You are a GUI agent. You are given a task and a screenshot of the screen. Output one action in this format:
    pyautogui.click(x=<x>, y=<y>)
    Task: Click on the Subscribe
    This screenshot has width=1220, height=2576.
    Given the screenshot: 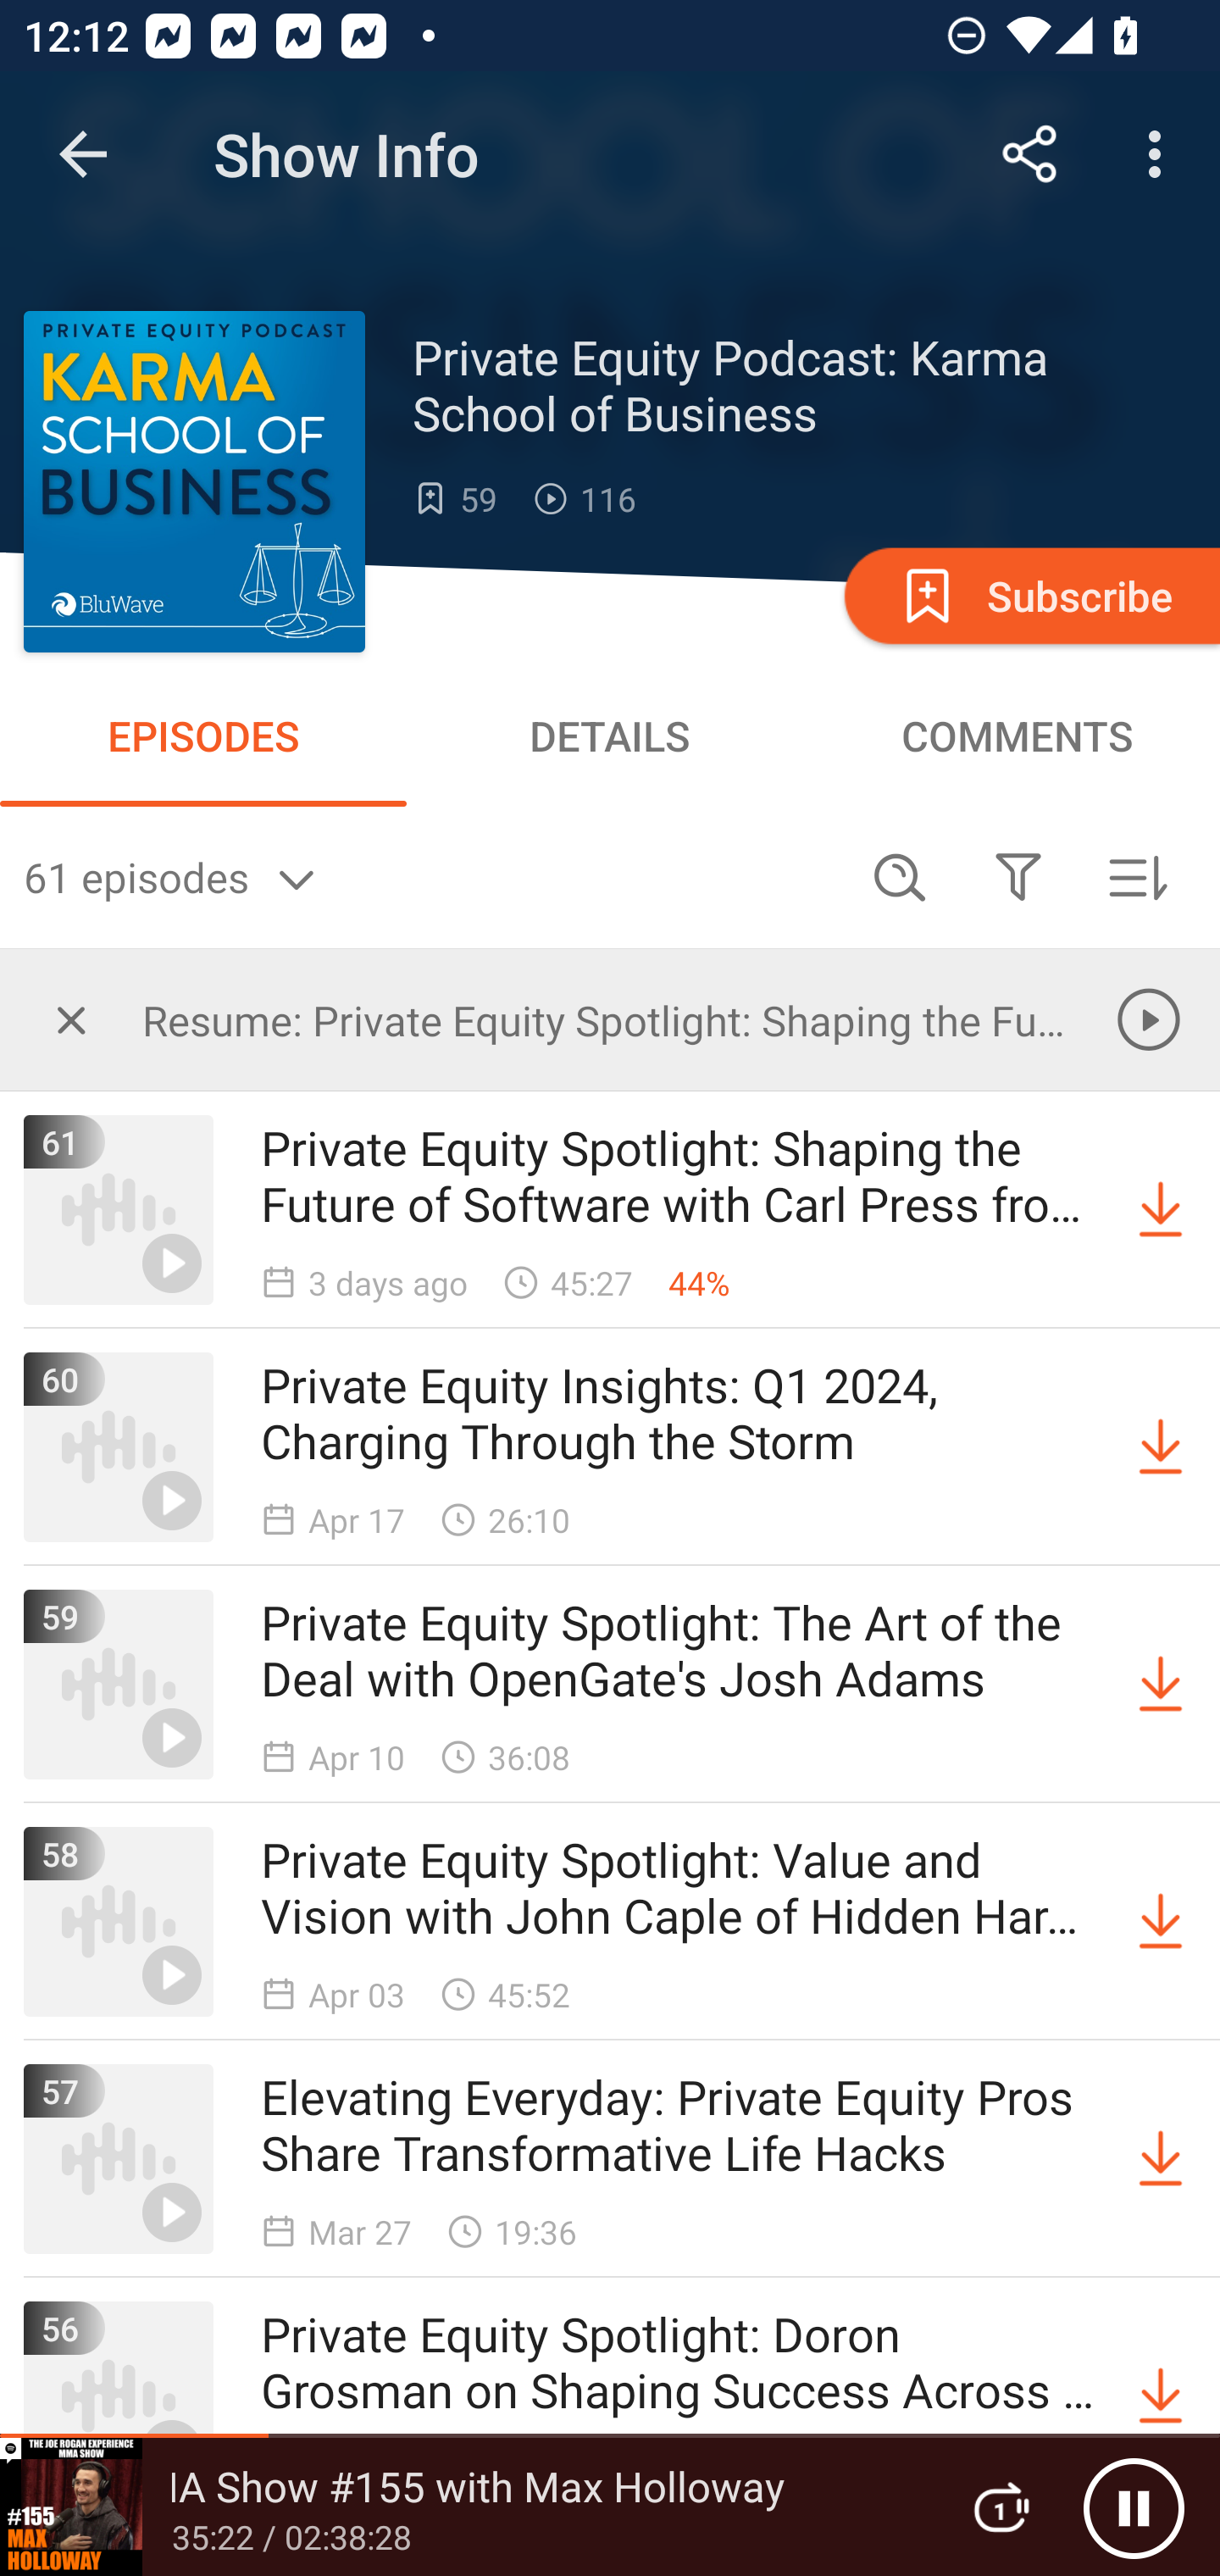 What is the action you would take?
    pyautogui.click(x=1029, y=595)
    